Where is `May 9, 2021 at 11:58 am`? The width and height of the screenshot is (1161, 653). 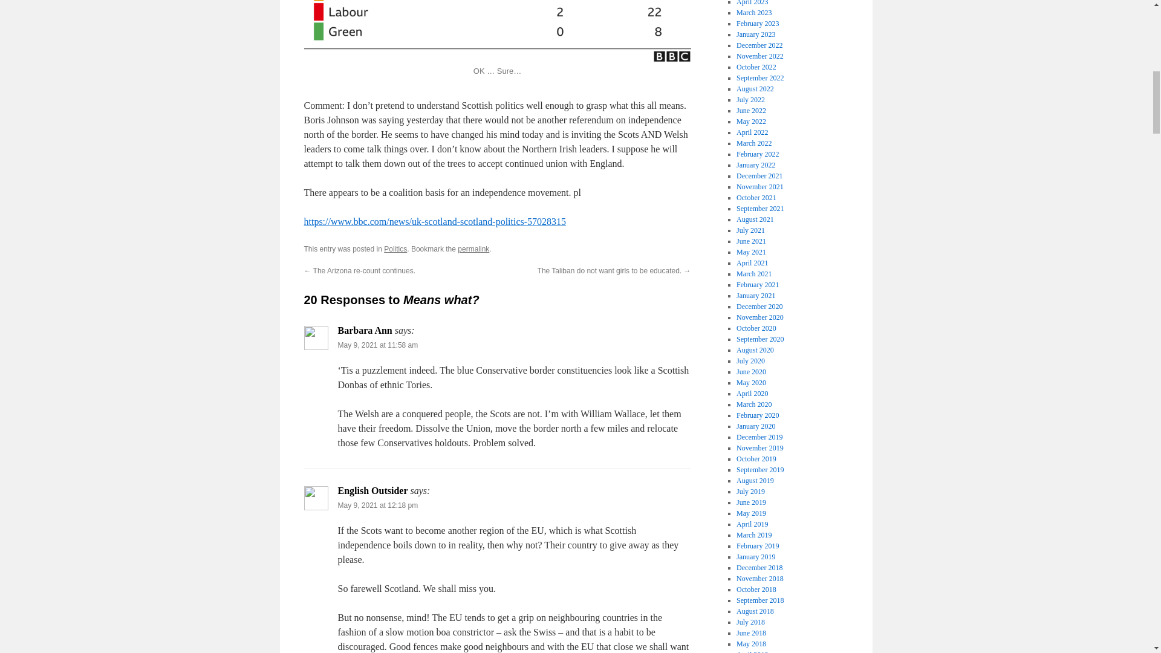 May 9, 2021 at 11:58 am is located at coordinates (377, 345).